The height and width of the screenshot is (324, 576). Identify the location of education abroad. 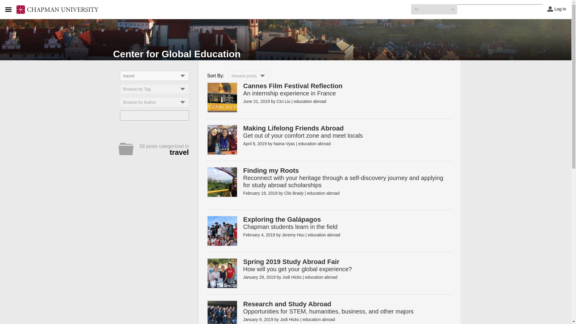
(324, 235).